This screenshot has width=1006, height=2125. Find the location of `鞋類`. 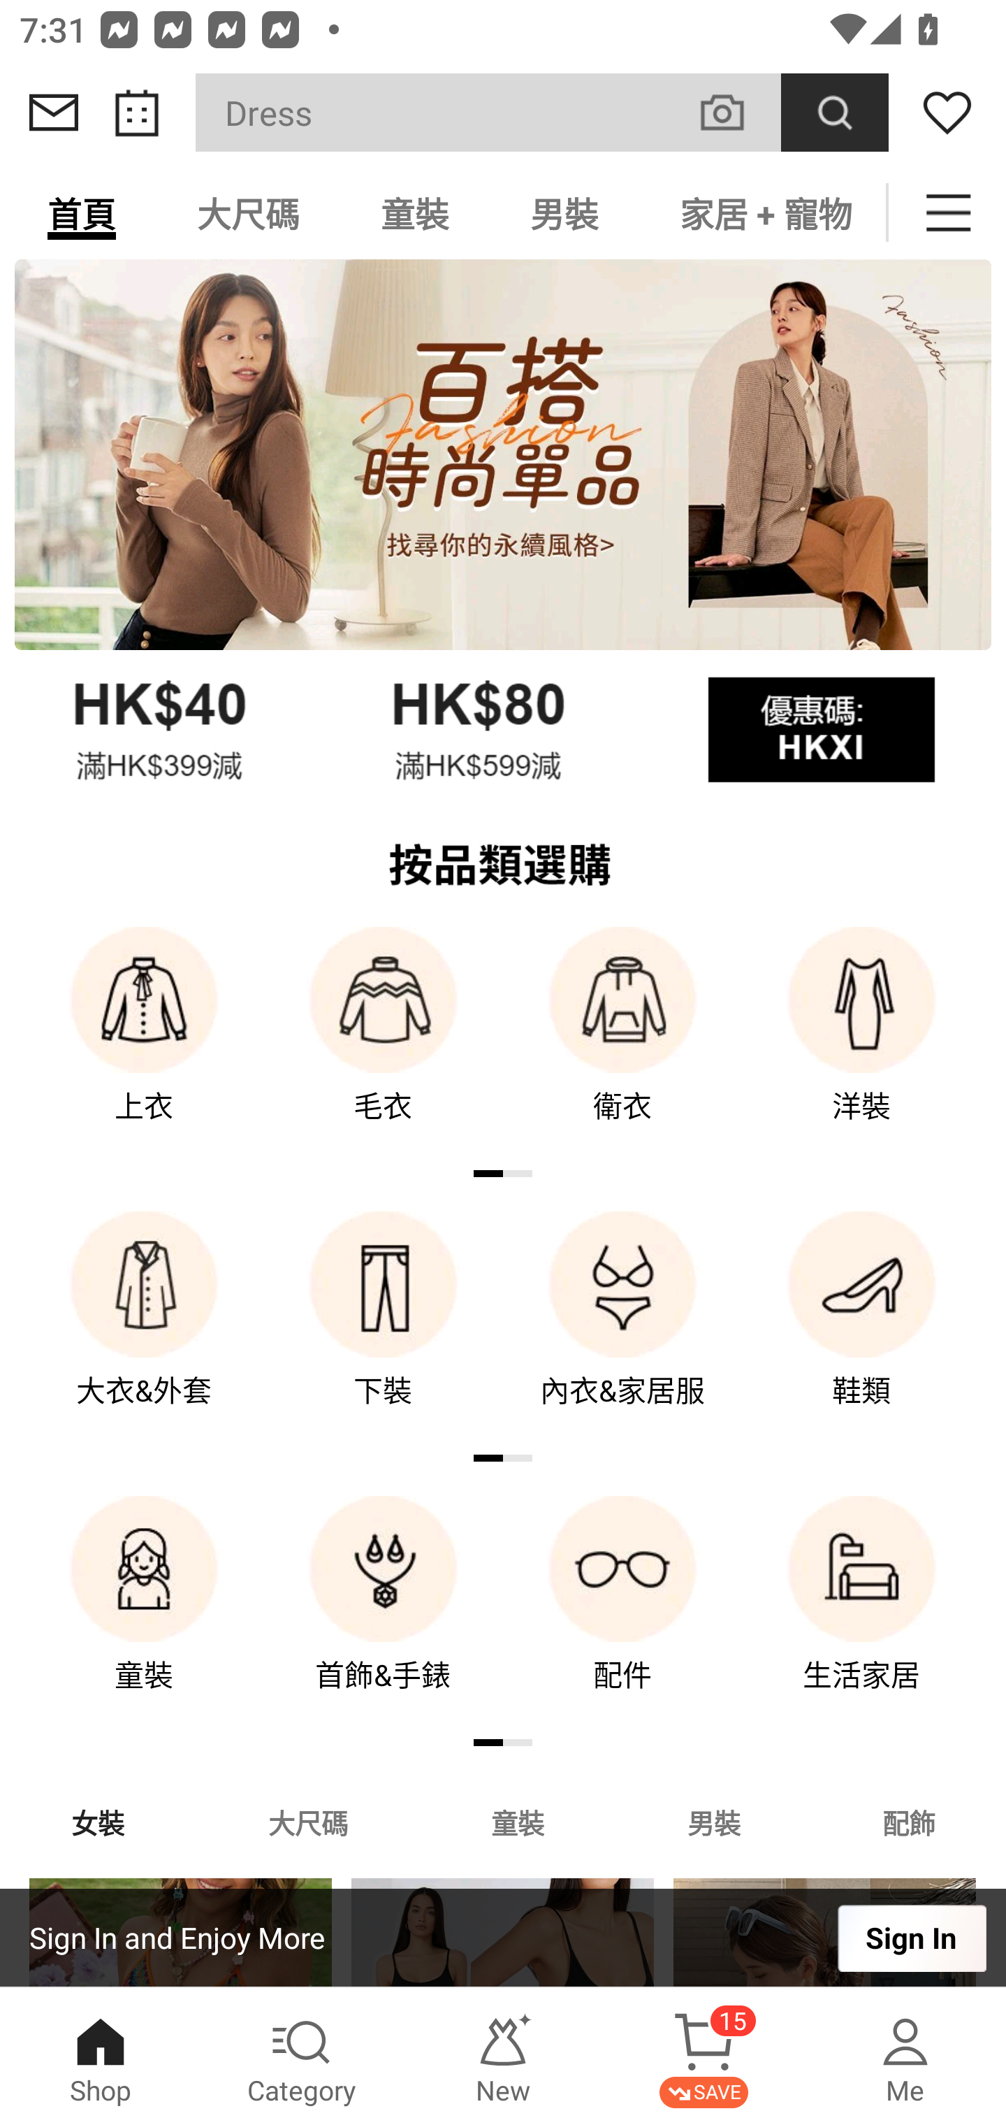

鞋類 is located at coordinates (862, 1328).